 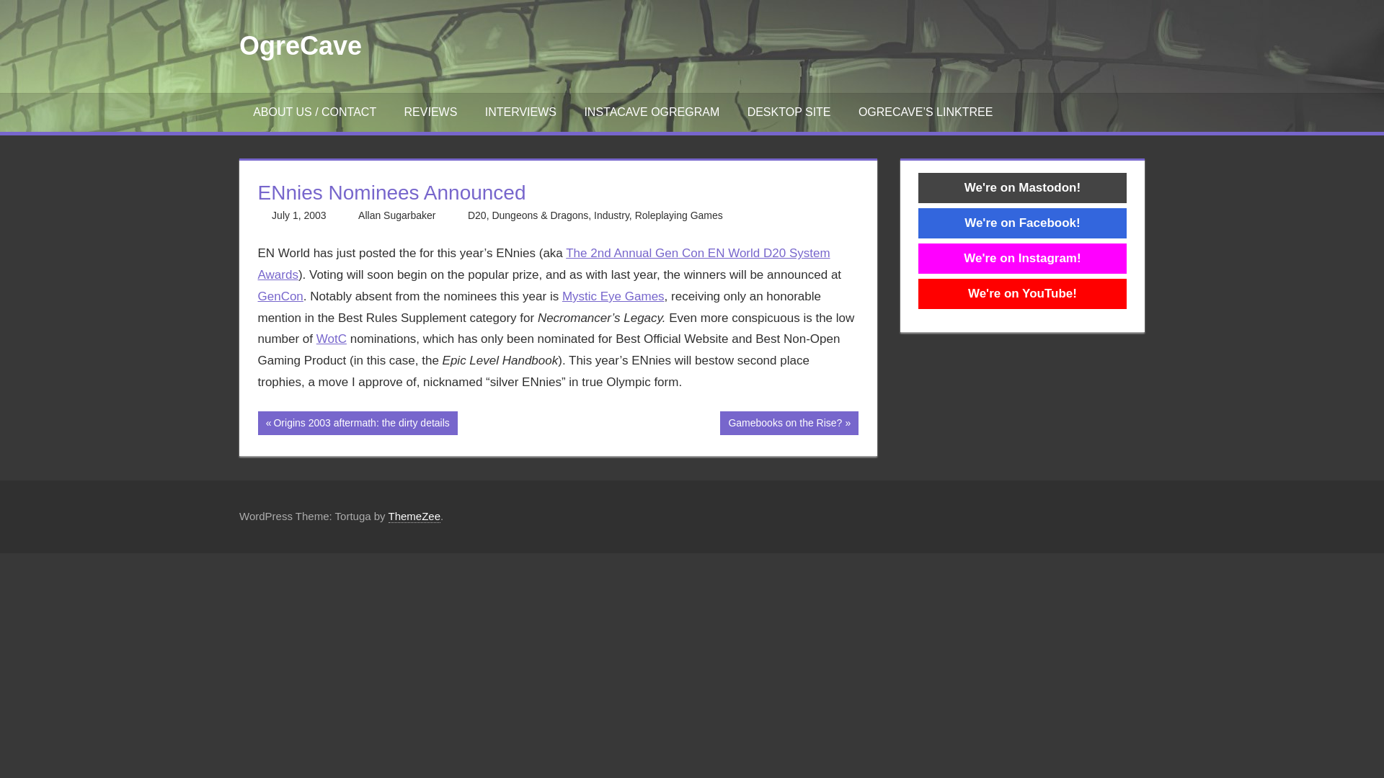 I want to click on Industry, so click(x=396, y=215).